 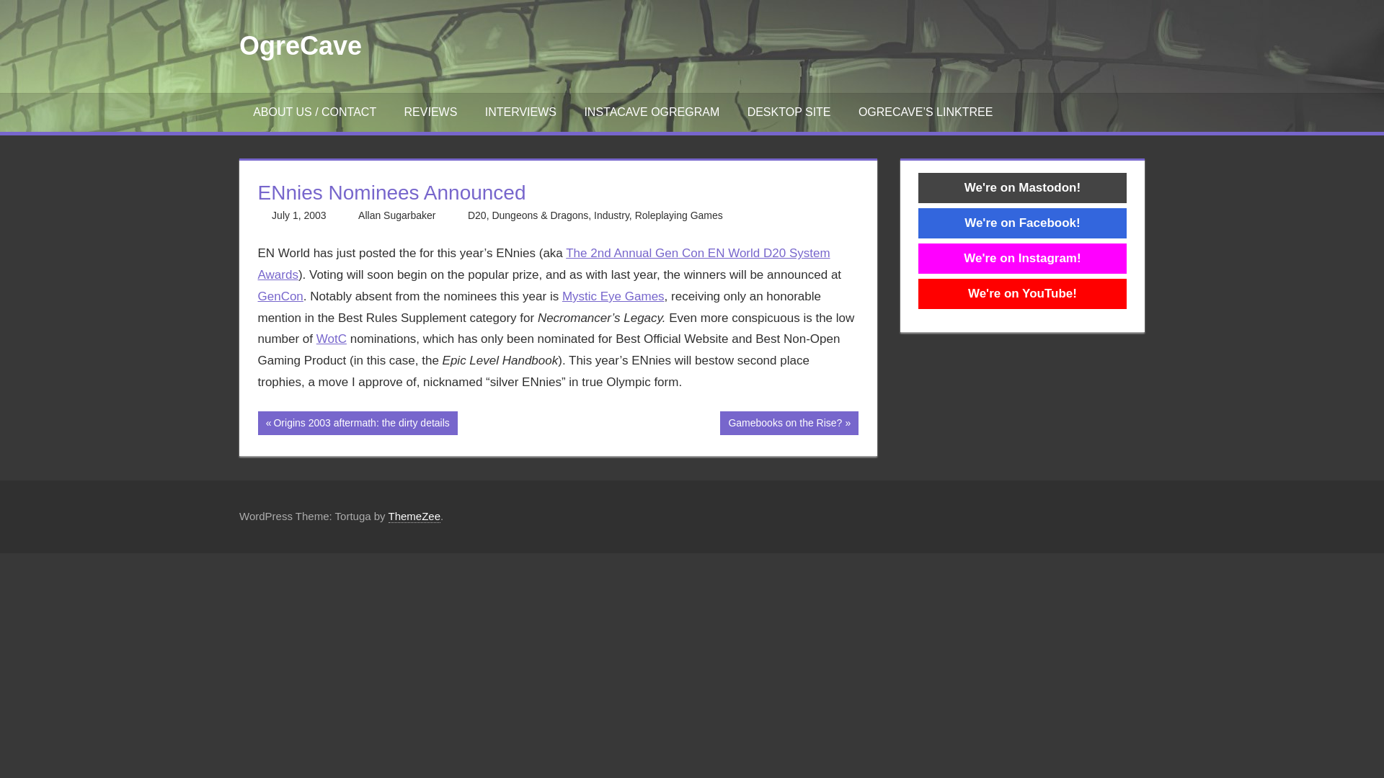 I want to click on Industry, so click(x=396, y=215).